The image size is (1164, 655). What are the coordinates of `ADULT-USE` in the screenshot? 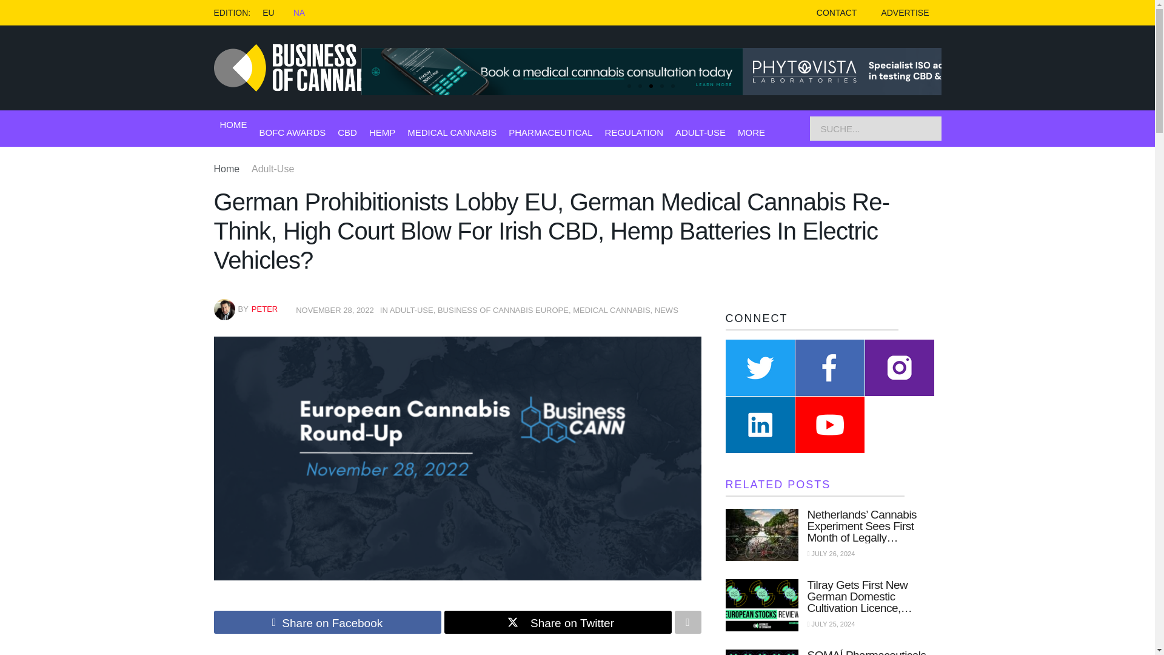 It's located at (700, 132).